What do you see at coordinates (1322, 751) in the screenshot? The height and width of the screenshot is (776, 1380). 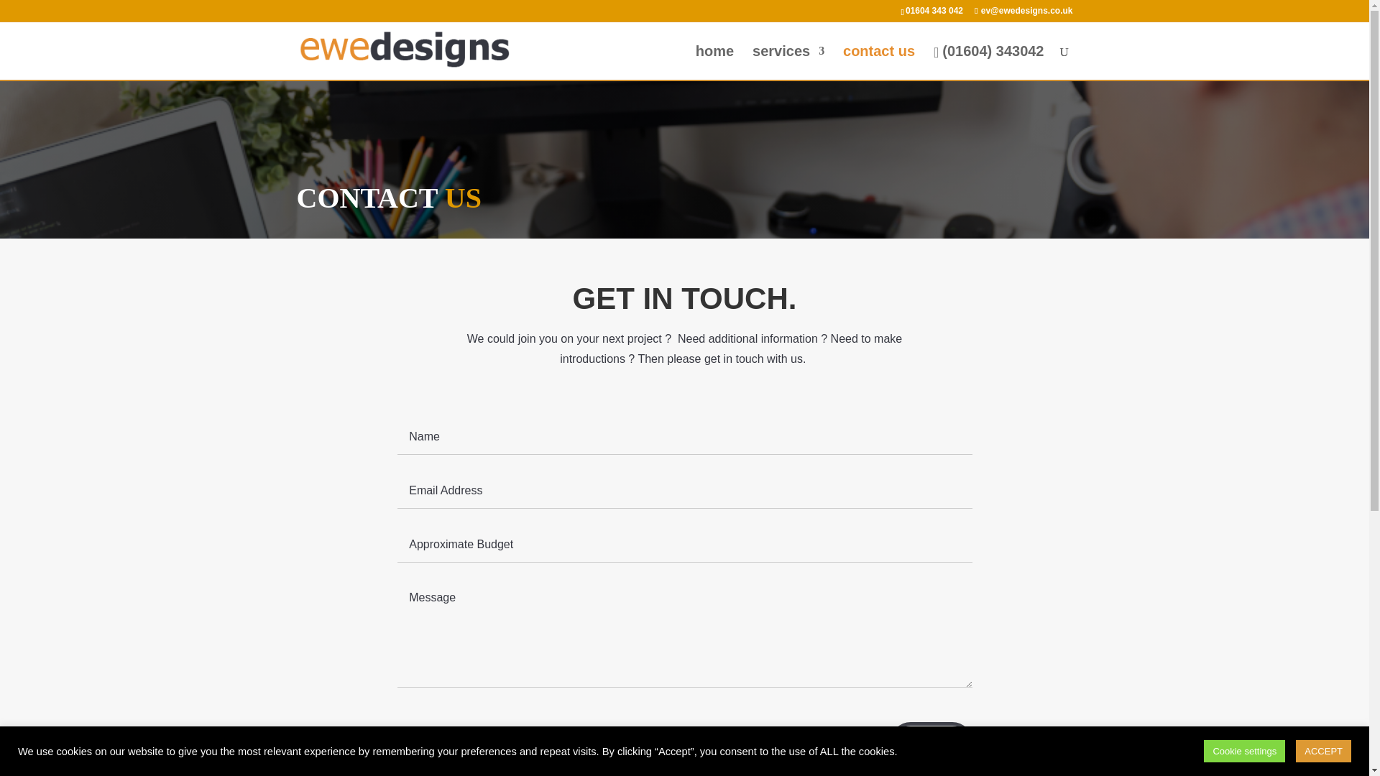 I see `ACCEPT` at bounding box center [1322, 751].